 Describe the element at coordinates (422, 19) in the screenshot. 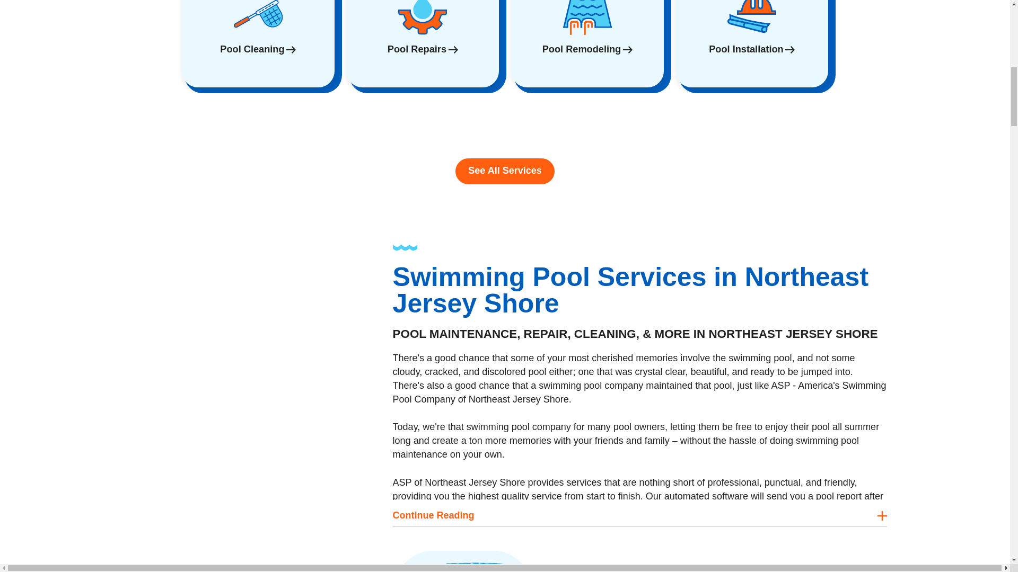

I see ` Icon` at that location.